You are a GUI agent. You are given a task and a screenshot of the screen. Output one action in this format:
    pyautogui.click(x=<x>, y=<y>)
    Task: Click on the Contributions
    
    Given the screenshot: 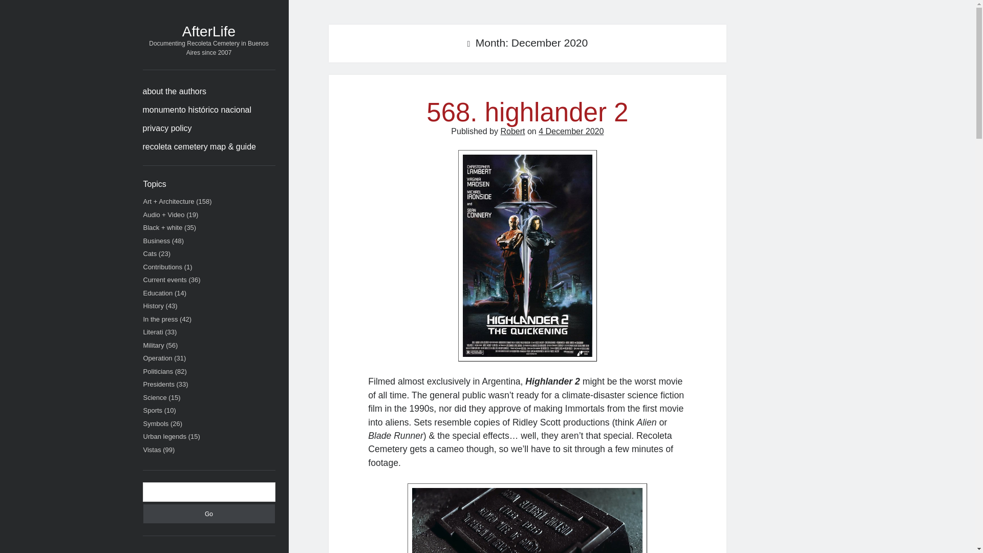 What is the action you would take?
    pyautogui.click(x=163, y=267)
    